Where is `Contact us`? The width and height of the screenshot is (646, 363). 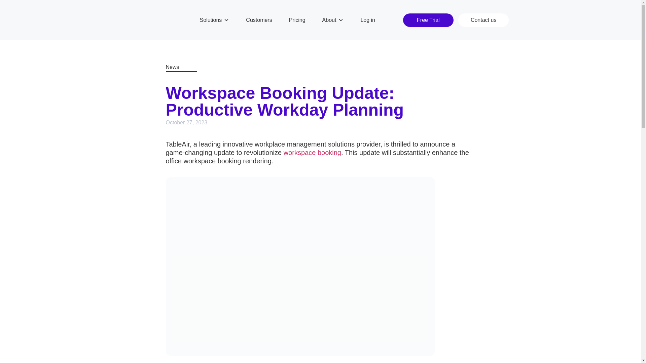
Contact us is located at coordinates (483, 20).